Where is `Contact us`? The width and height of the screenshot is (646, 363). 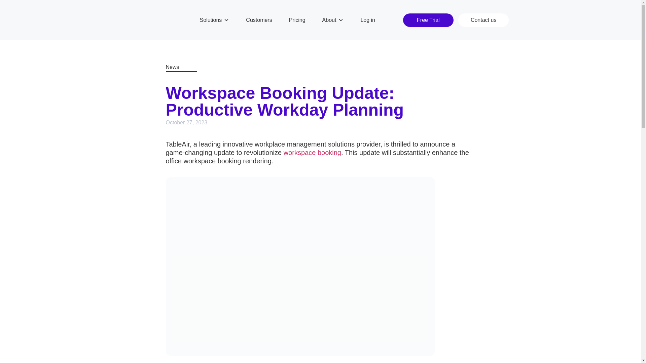
Contact us is located at coordinates (483, 20).